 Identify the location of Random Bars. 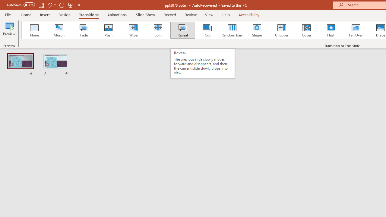
(232, 30).